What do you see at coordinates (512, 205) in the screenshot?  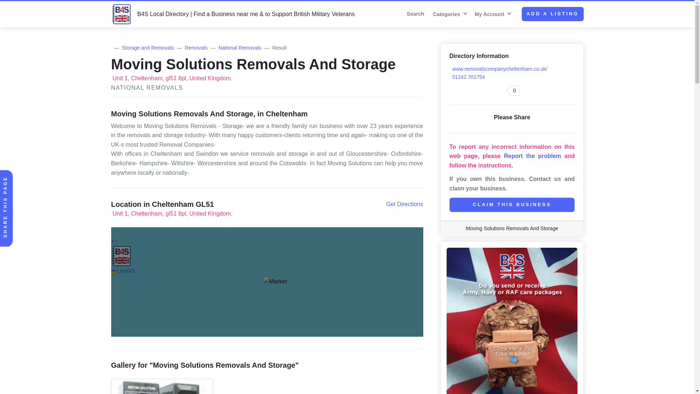 I see `CLAIM THIS BUSINESS` at bounding box center [512, 205].